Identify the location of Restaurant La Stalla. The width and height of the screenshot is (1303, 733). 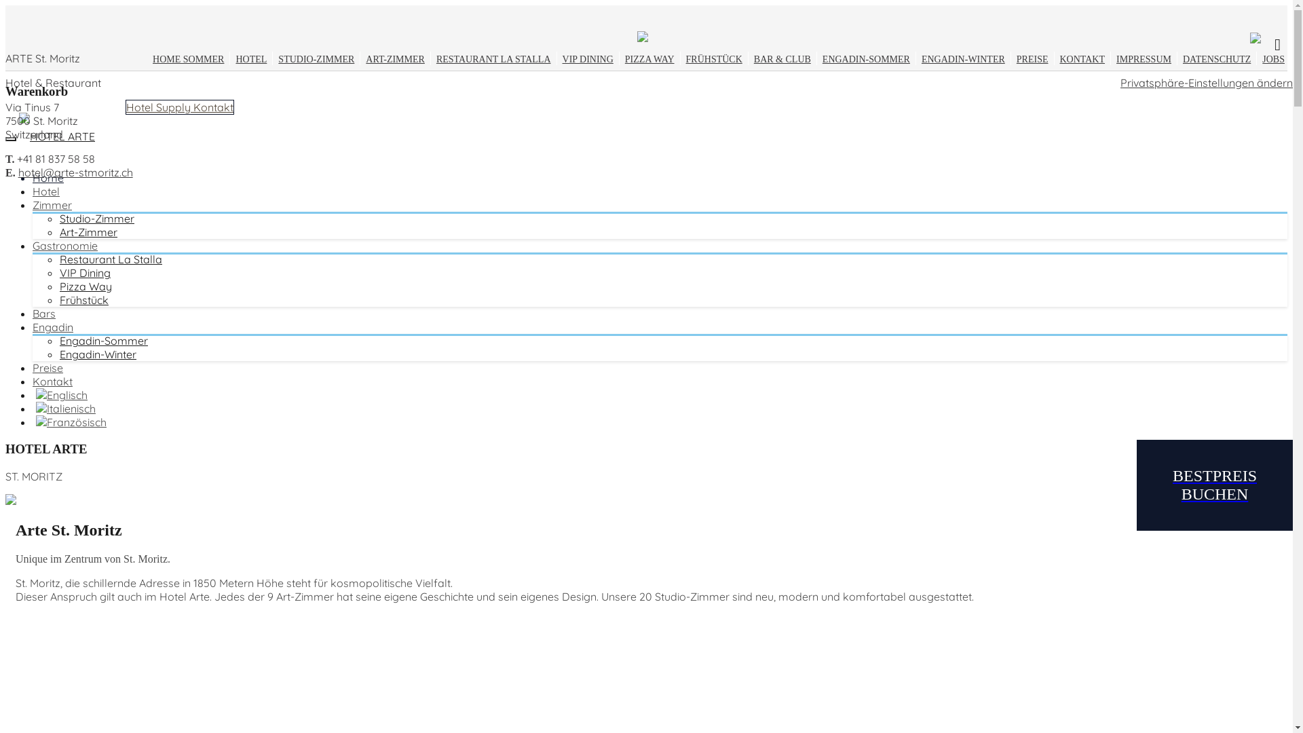
(111, 259).